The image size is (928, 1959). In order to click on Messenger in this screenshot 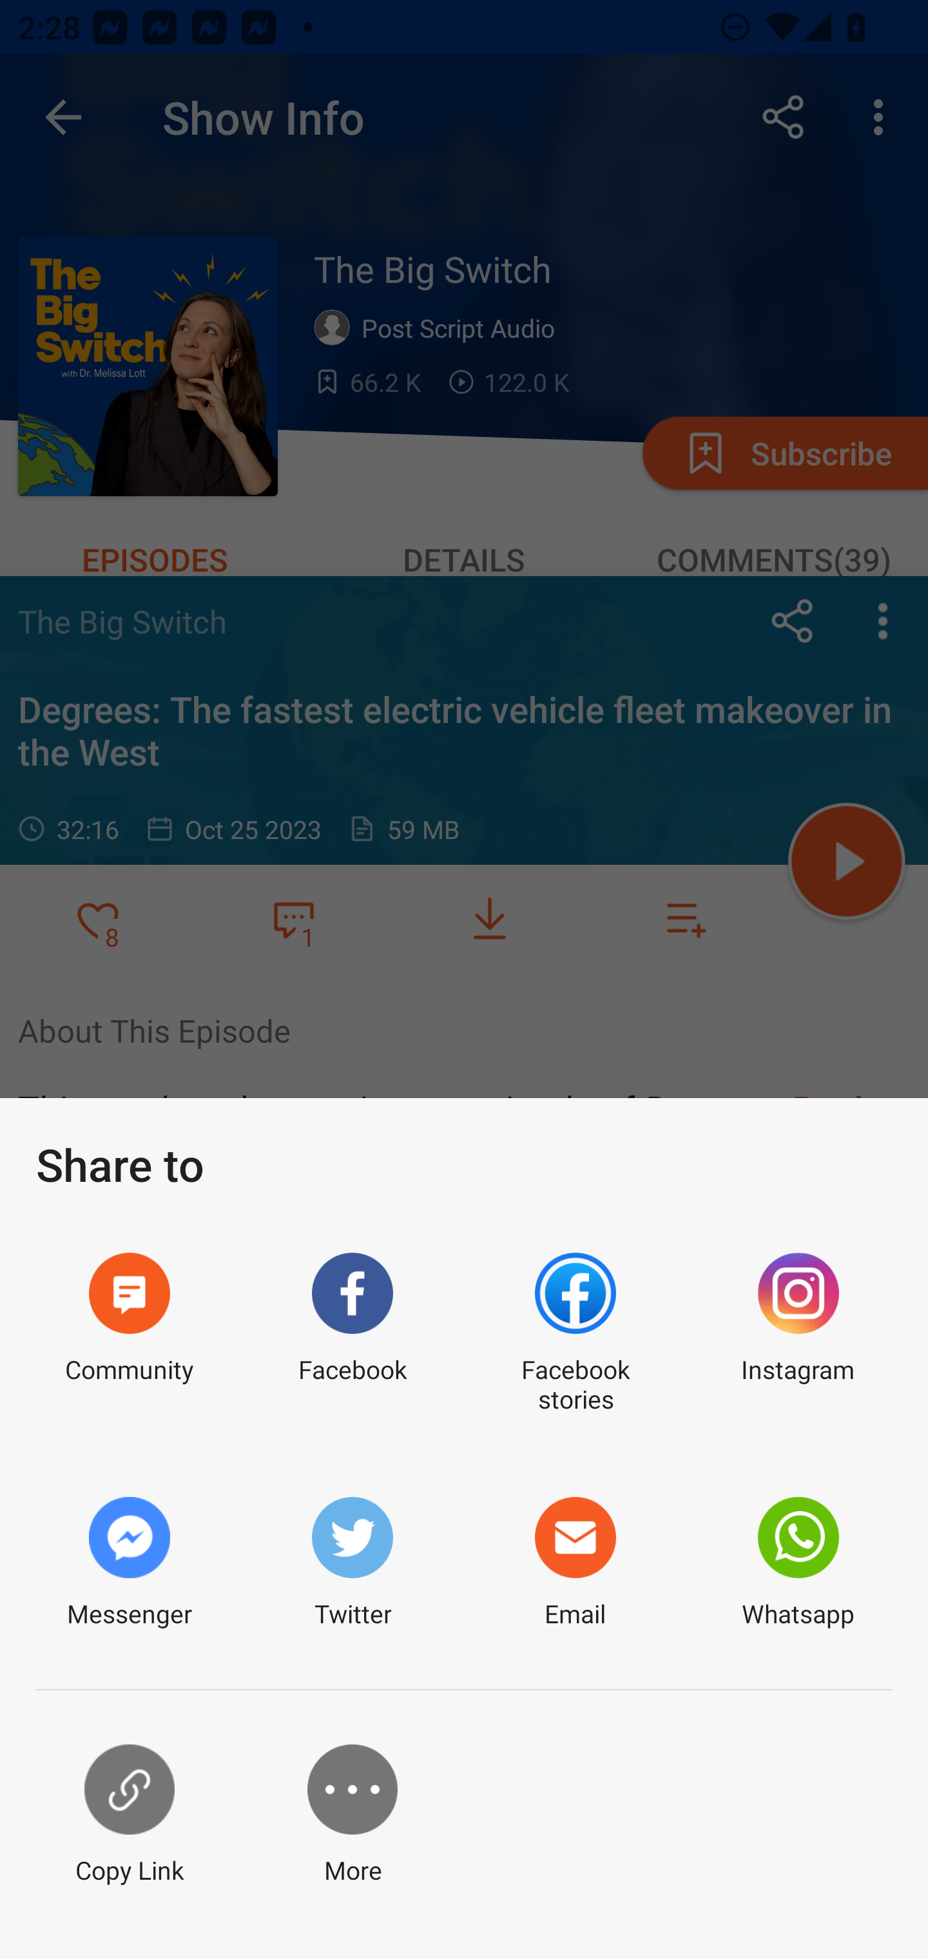, I will do `click(129, 1563)`.